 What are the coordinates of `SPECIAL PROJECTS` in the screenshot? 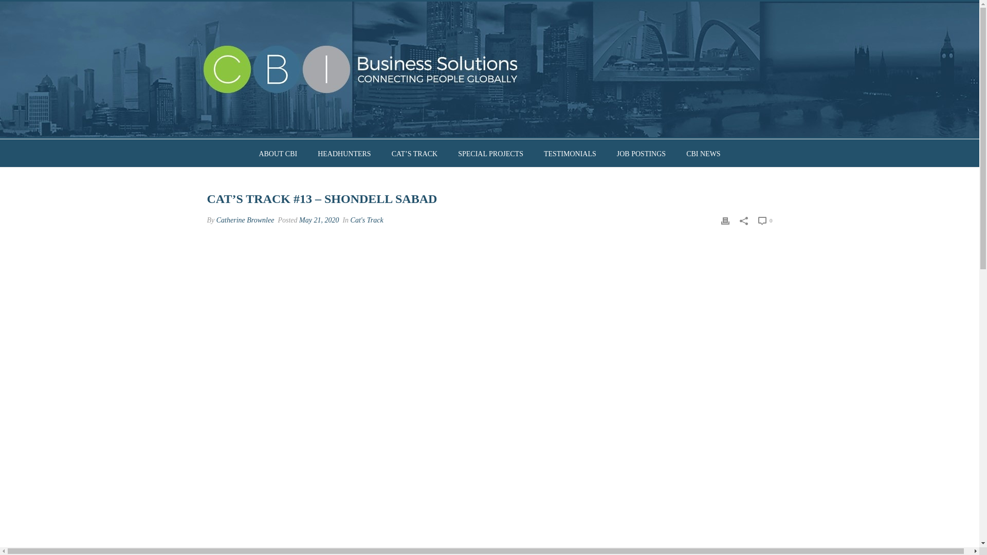 It's located at (490, 153).